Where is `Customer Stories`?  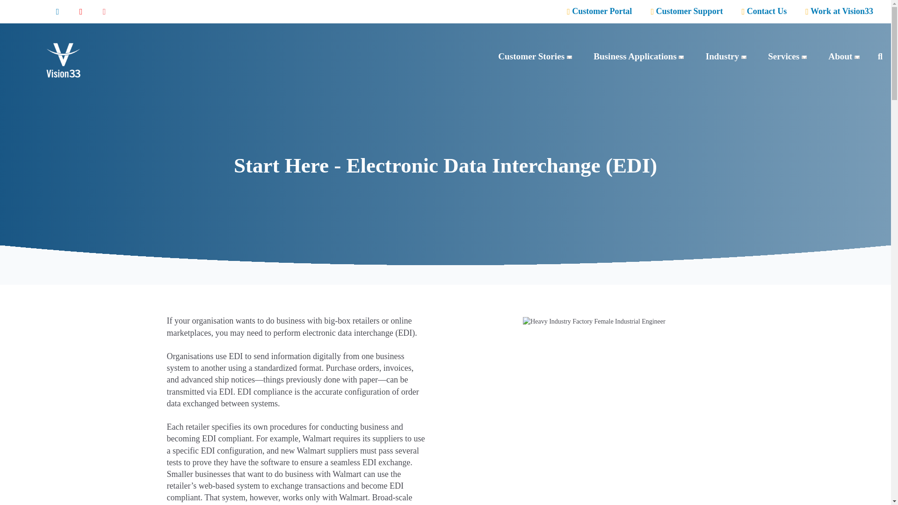
Customer Stories is located at coordinates (531, 56).